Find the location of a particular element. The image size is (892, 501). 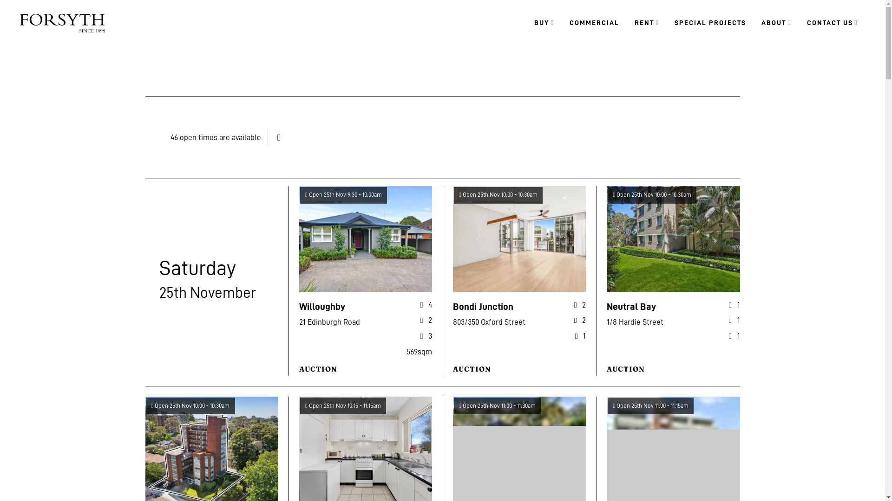

Open 25th Nov 10:00 - 10:30am is located at coordinates (652, 195).